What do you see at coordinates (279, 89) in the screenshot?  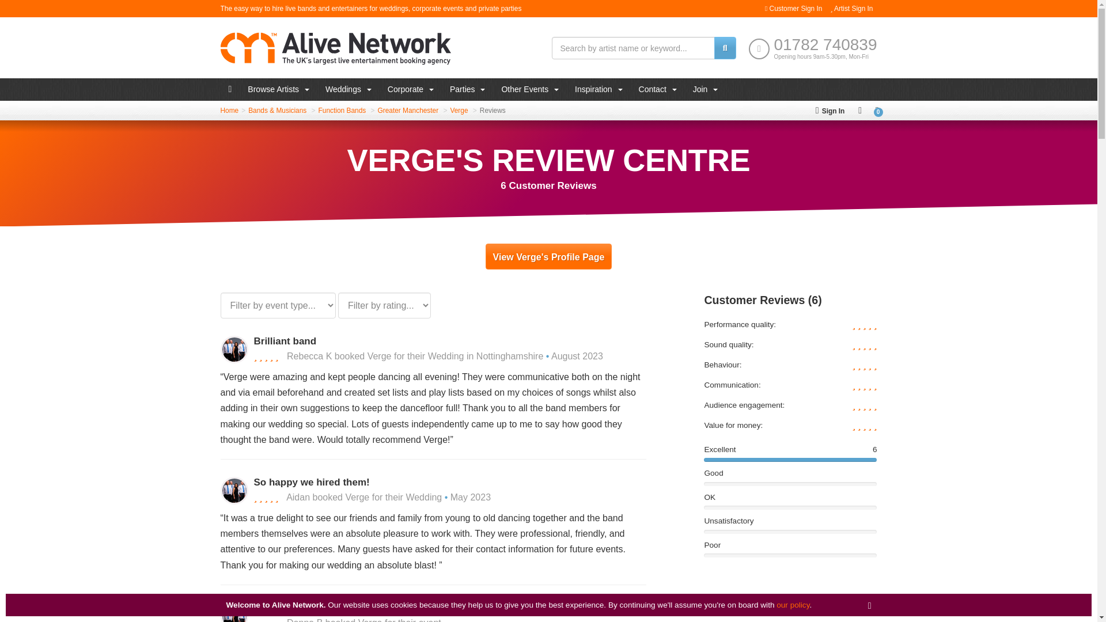 I see `Browse Artists` at bounding box center [279, 89].